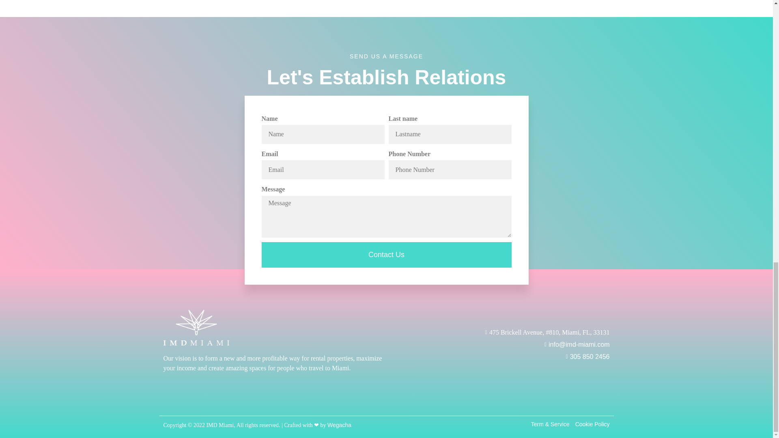 The width and height of the screenshot is (779, 438). What do you see at coordinates (386, 255) in the screenshot?
I see `Contact Us` at bounding box center [386, 255].